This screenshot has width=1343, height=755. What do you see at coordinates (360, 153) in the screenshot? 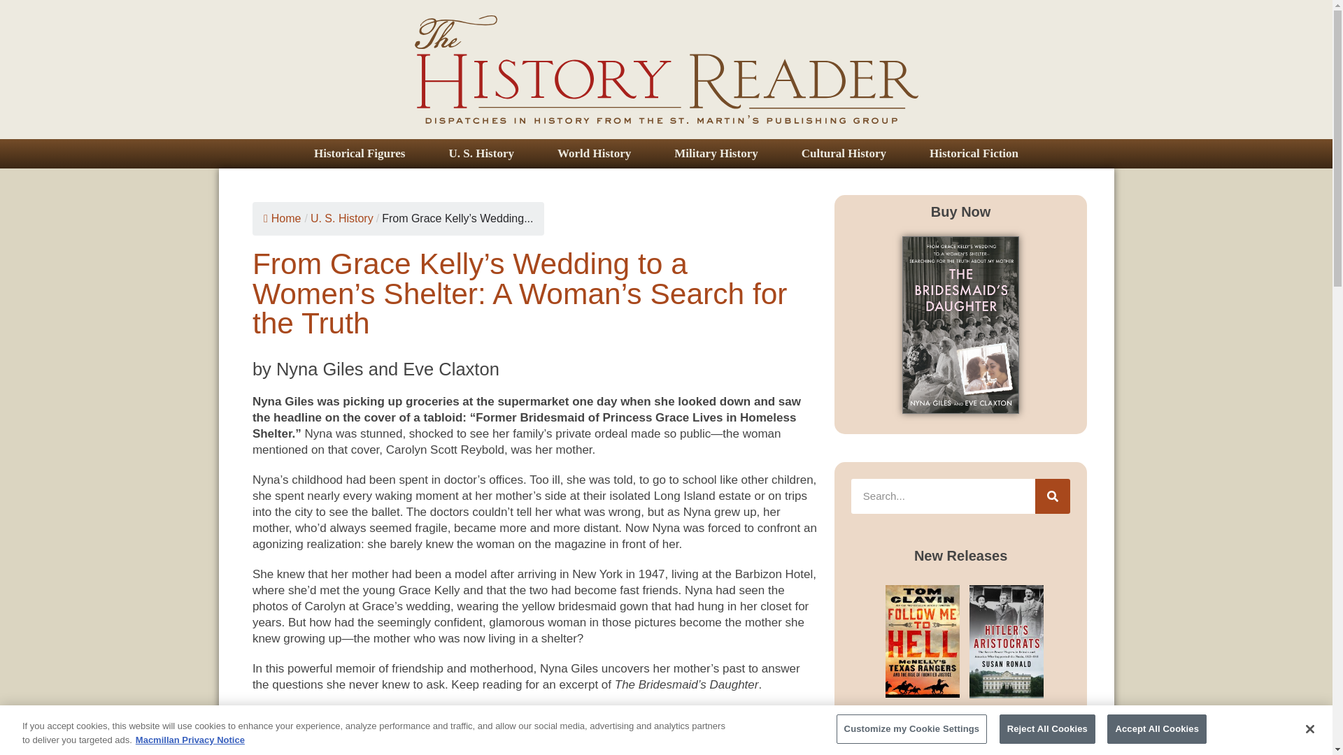
I see `Historical Figures` at bounding box center [360, 153].